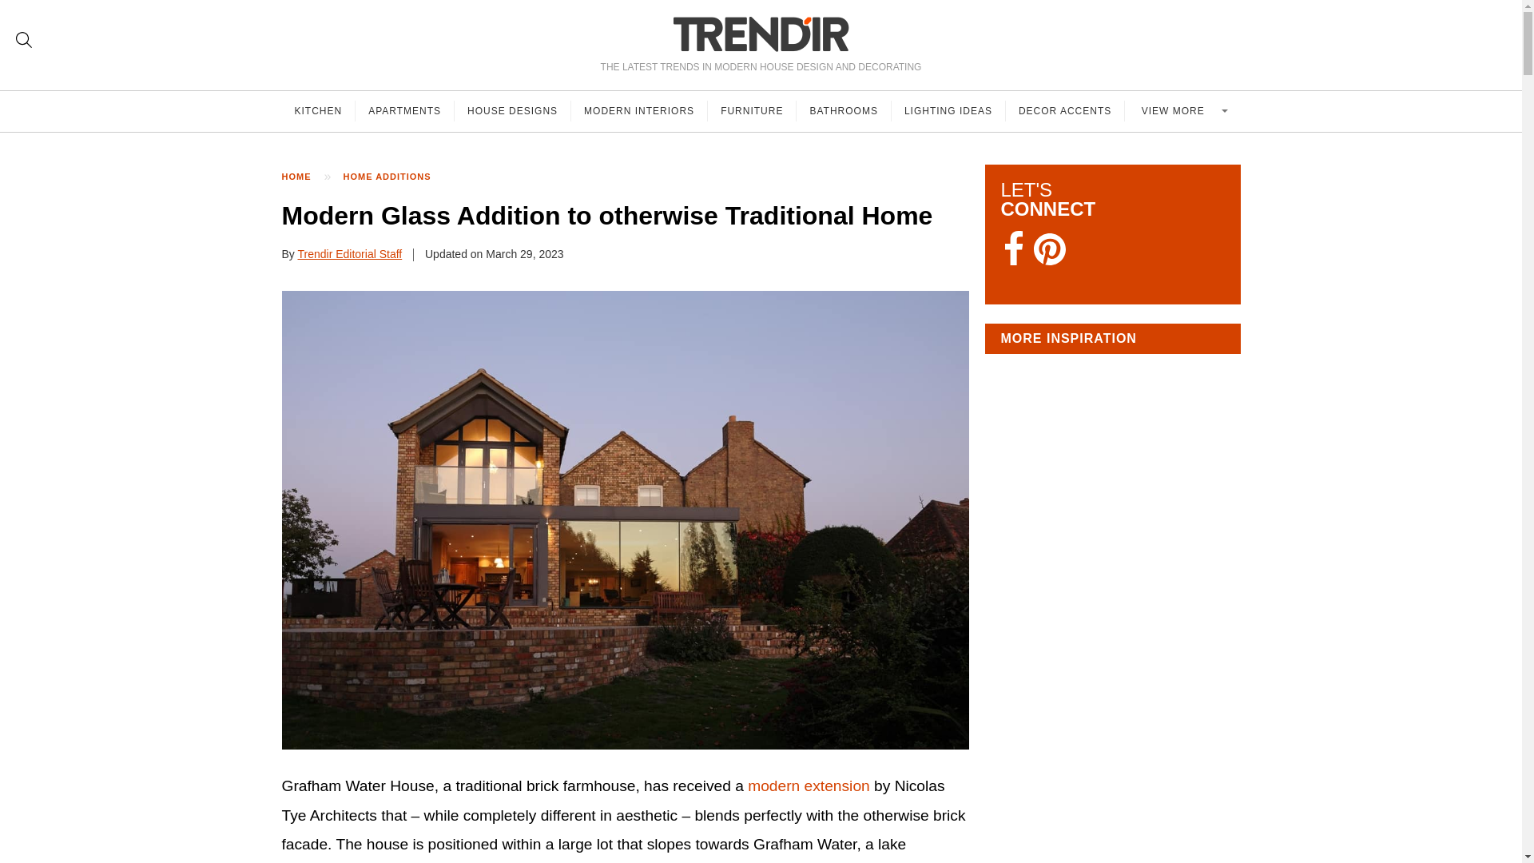  What do you see at coordinates (512, 111) in the screenshot?
I see `HOUSE DESIGNS` at bounding box center [512, 111].